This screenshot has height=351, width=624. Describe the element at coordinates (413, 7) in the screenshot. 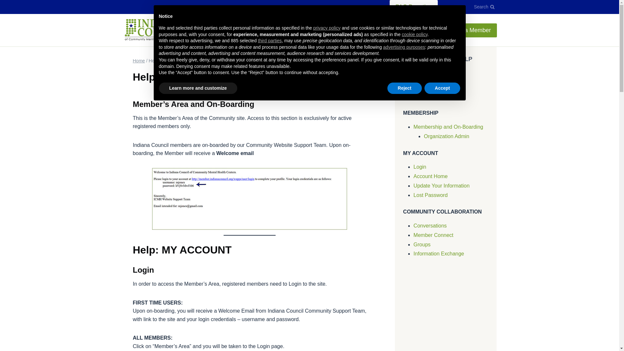

I see `PAC Donation` at that location.